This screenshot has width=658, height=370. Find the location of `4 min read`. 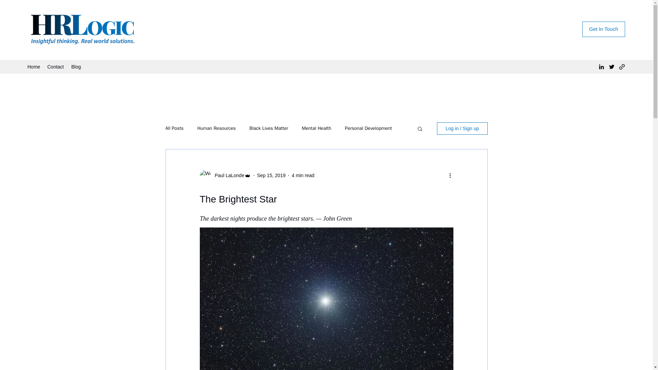

4 min read is located at coordinates (303, 175).